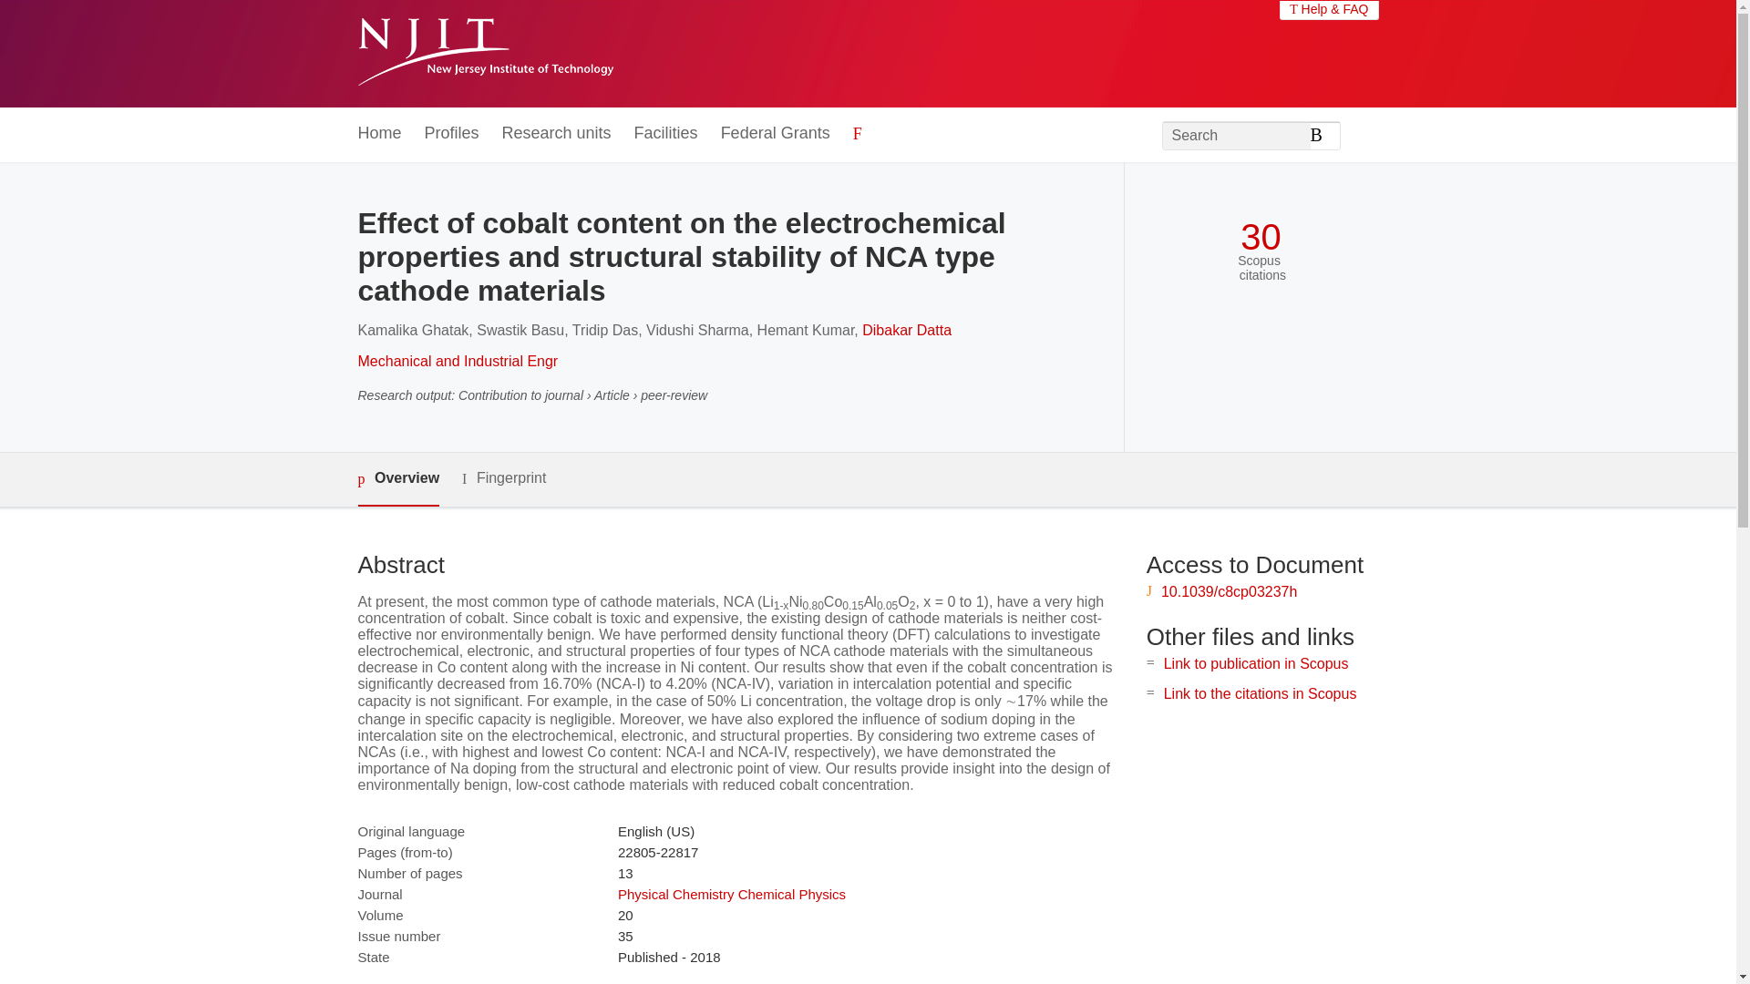 The width and height of the screenshot is (1750, 984). What do you see at coordinates (907, 330) in the screenshot?
I see `Dibakar Datta` at bounding box center [907, 330].